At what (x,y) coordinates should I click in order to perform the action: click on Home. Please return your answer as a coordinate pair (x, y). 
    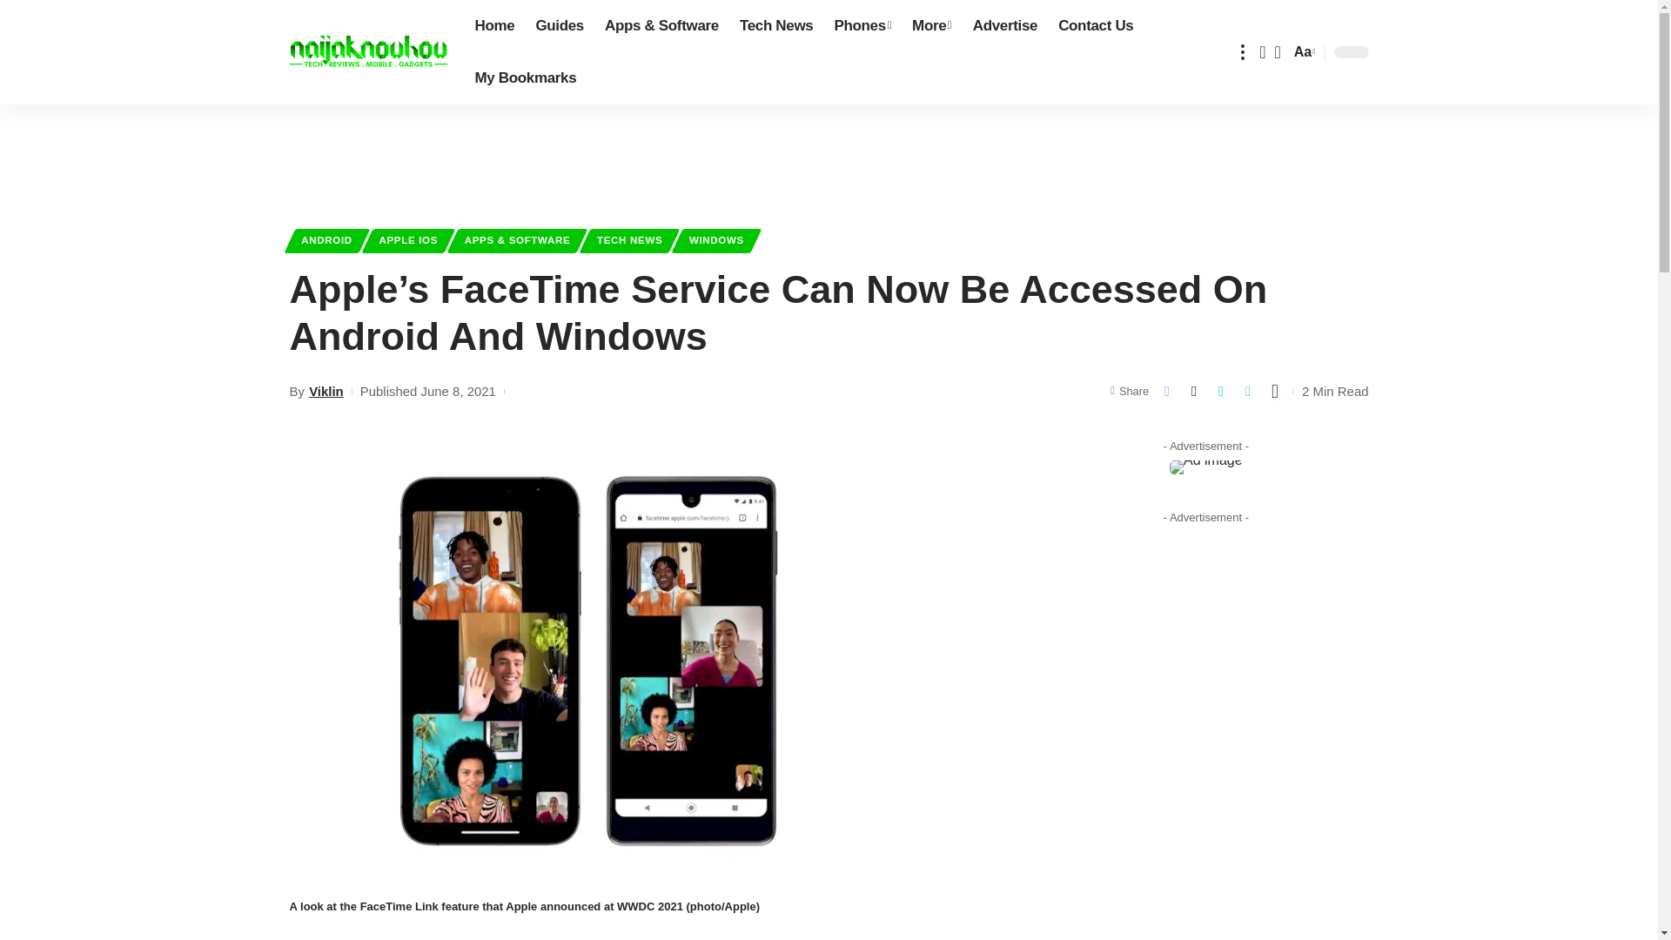
    Looking at the image, I should click on (494, 26).